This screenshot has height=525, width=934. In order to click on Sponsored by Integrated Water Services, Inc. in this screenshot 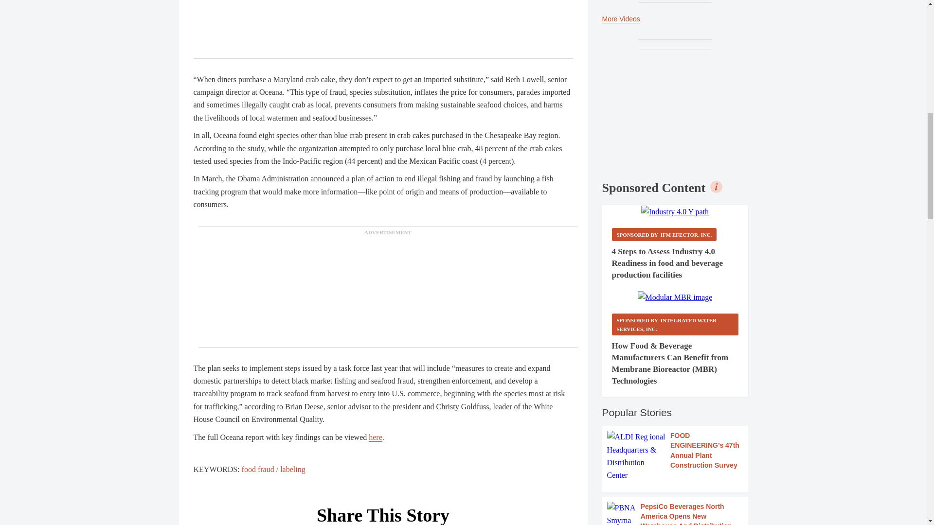, I will do `click(675, 324)`.